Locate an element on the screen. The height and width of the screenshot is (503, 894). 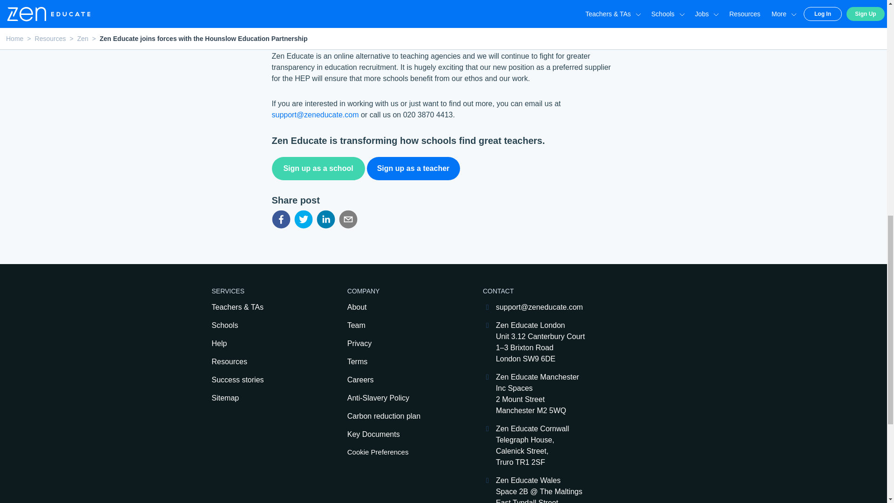
Team is located at coordinates (399, 325).